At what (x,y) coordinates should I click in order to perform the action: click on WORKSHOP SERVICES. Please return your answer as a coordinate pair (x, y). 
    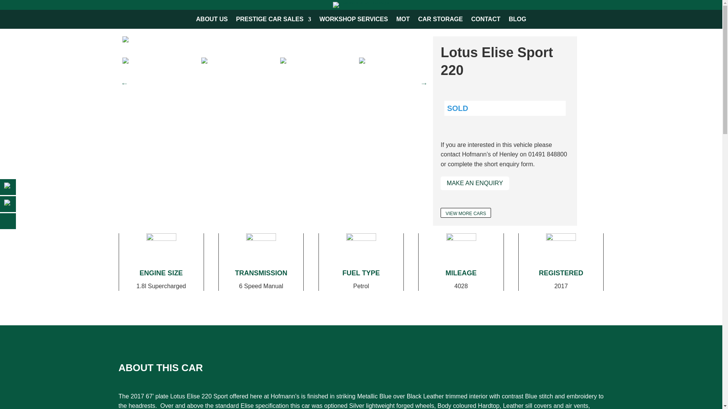
    Looking at the image, I should click on (353, 20).